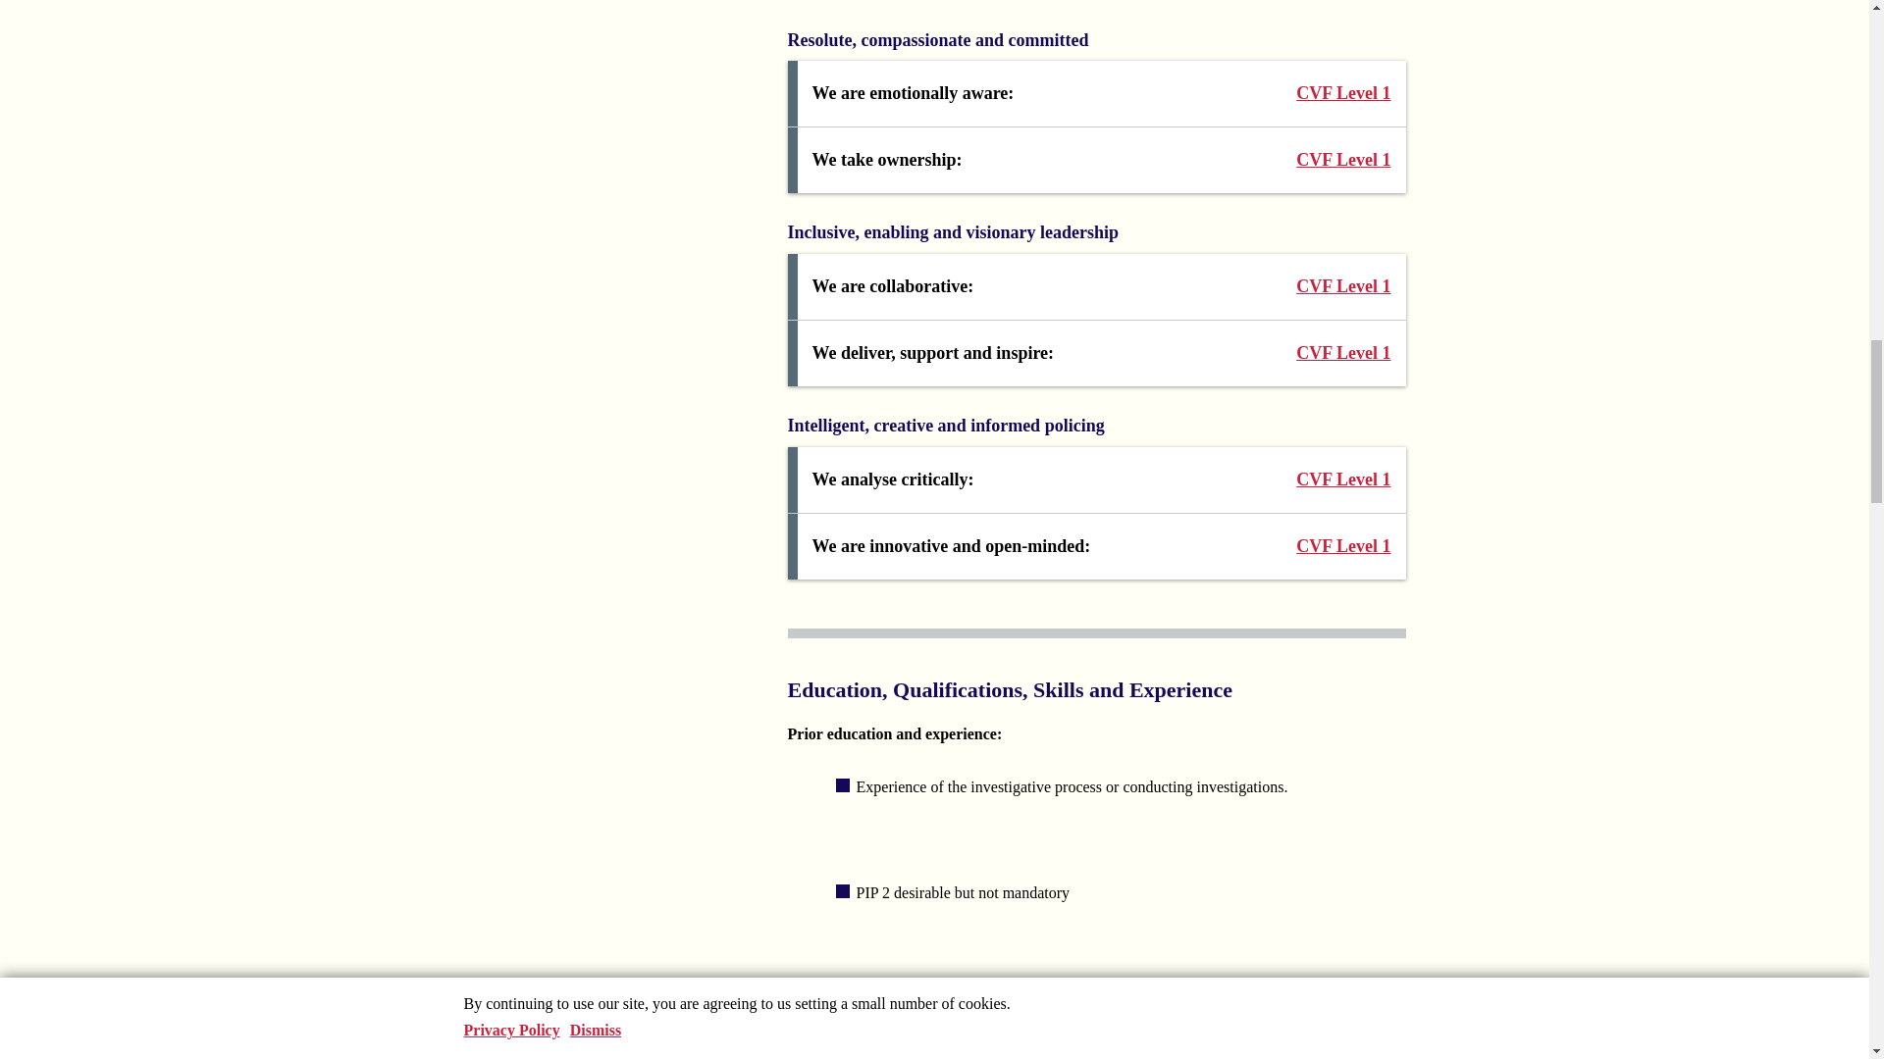 The width and height of the screenshot is (1884, 1059). I want to click on CVF Level 1, so click(1338, 480).